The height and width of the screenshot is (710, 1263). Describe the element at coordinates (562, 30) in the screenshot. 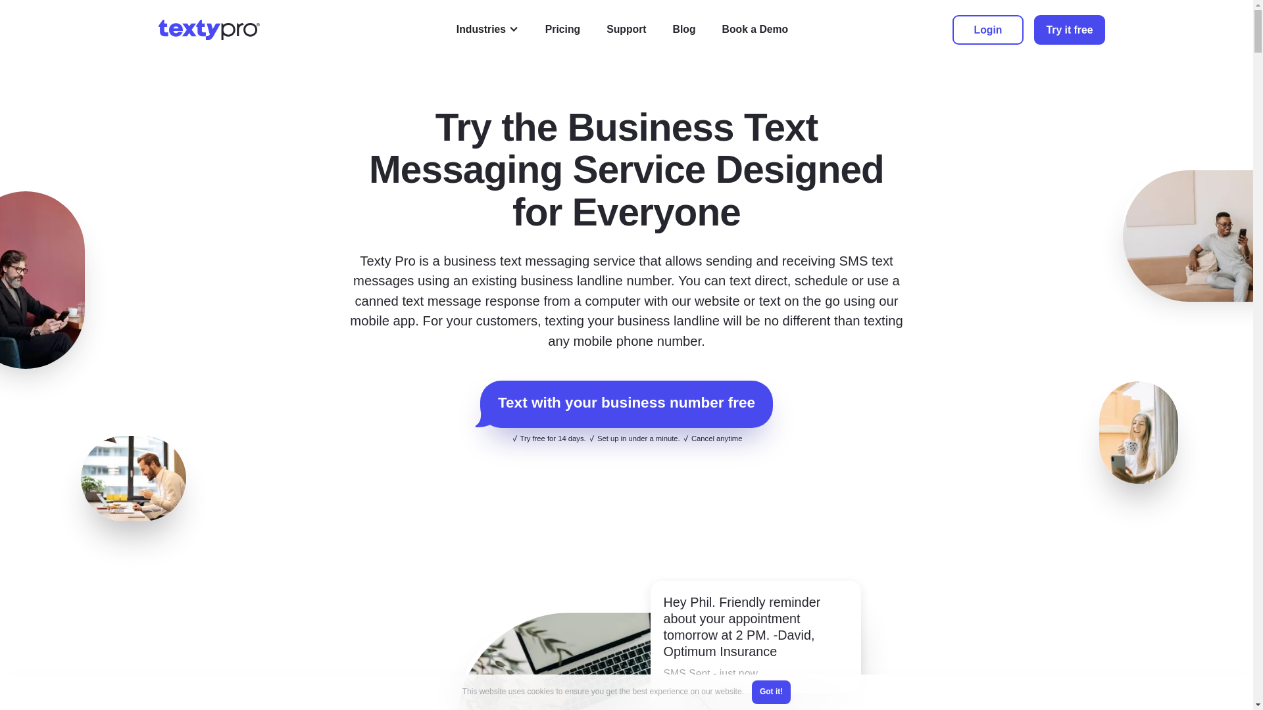

I see `Pricing` at that location.